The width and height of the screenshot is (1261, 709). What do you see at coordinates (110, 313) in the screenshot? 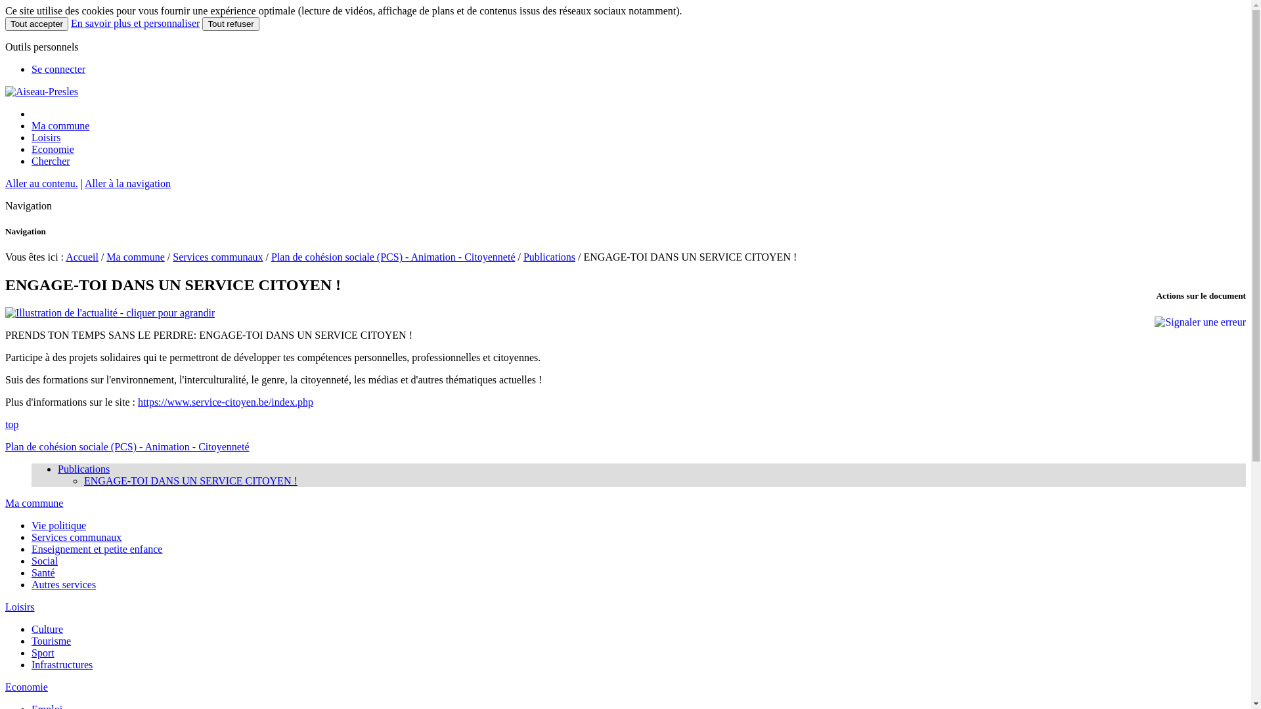
I see `ENGAGE-TOI DANS UN SERVICE CITOYEN !` at bounding box center [110, 313].